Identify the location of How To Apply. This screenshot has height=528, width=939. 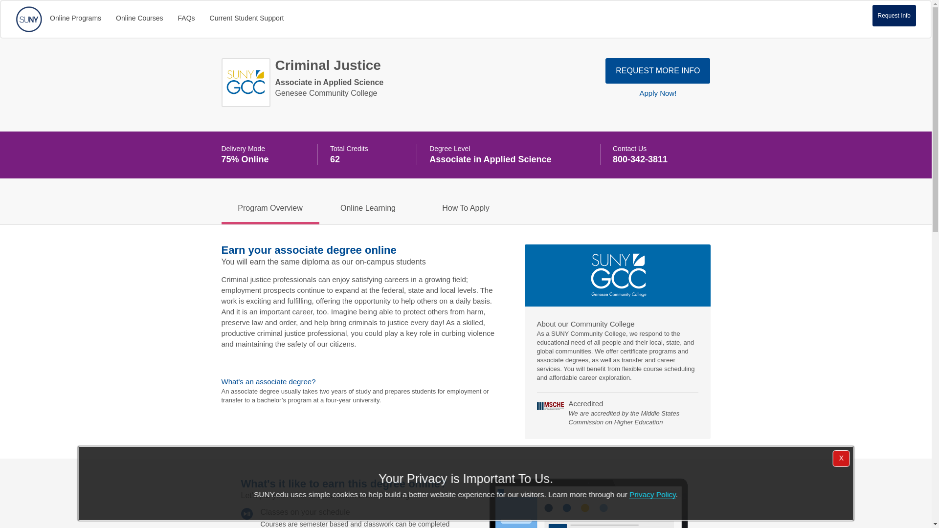
(466, 208).